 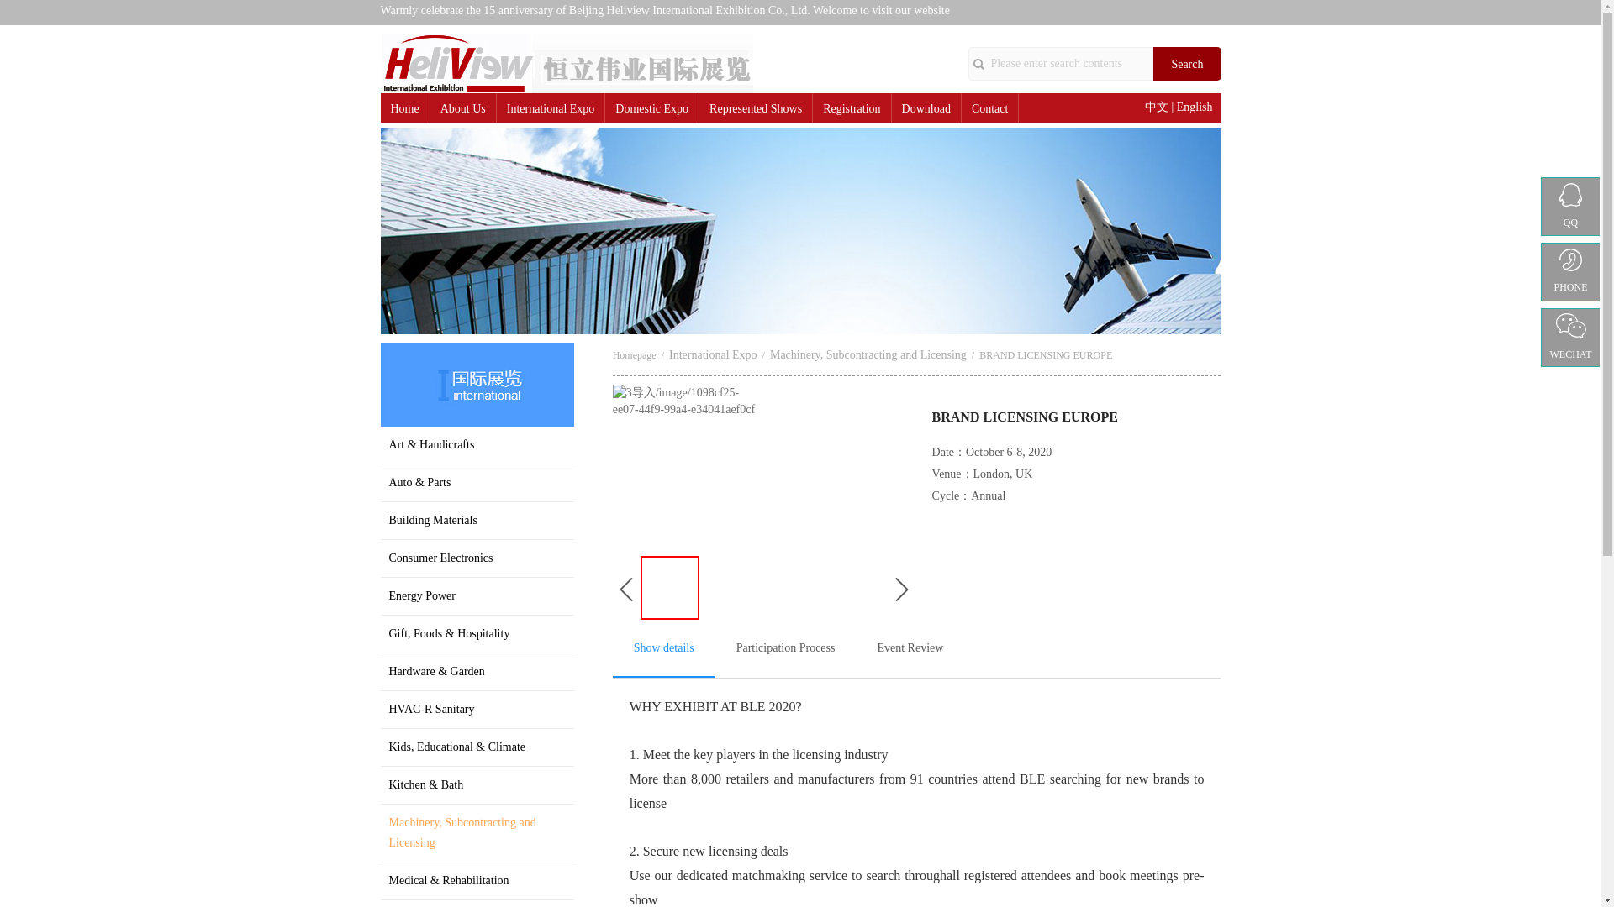 I want to click on Domestic Expo, so click(x=651, y=109).